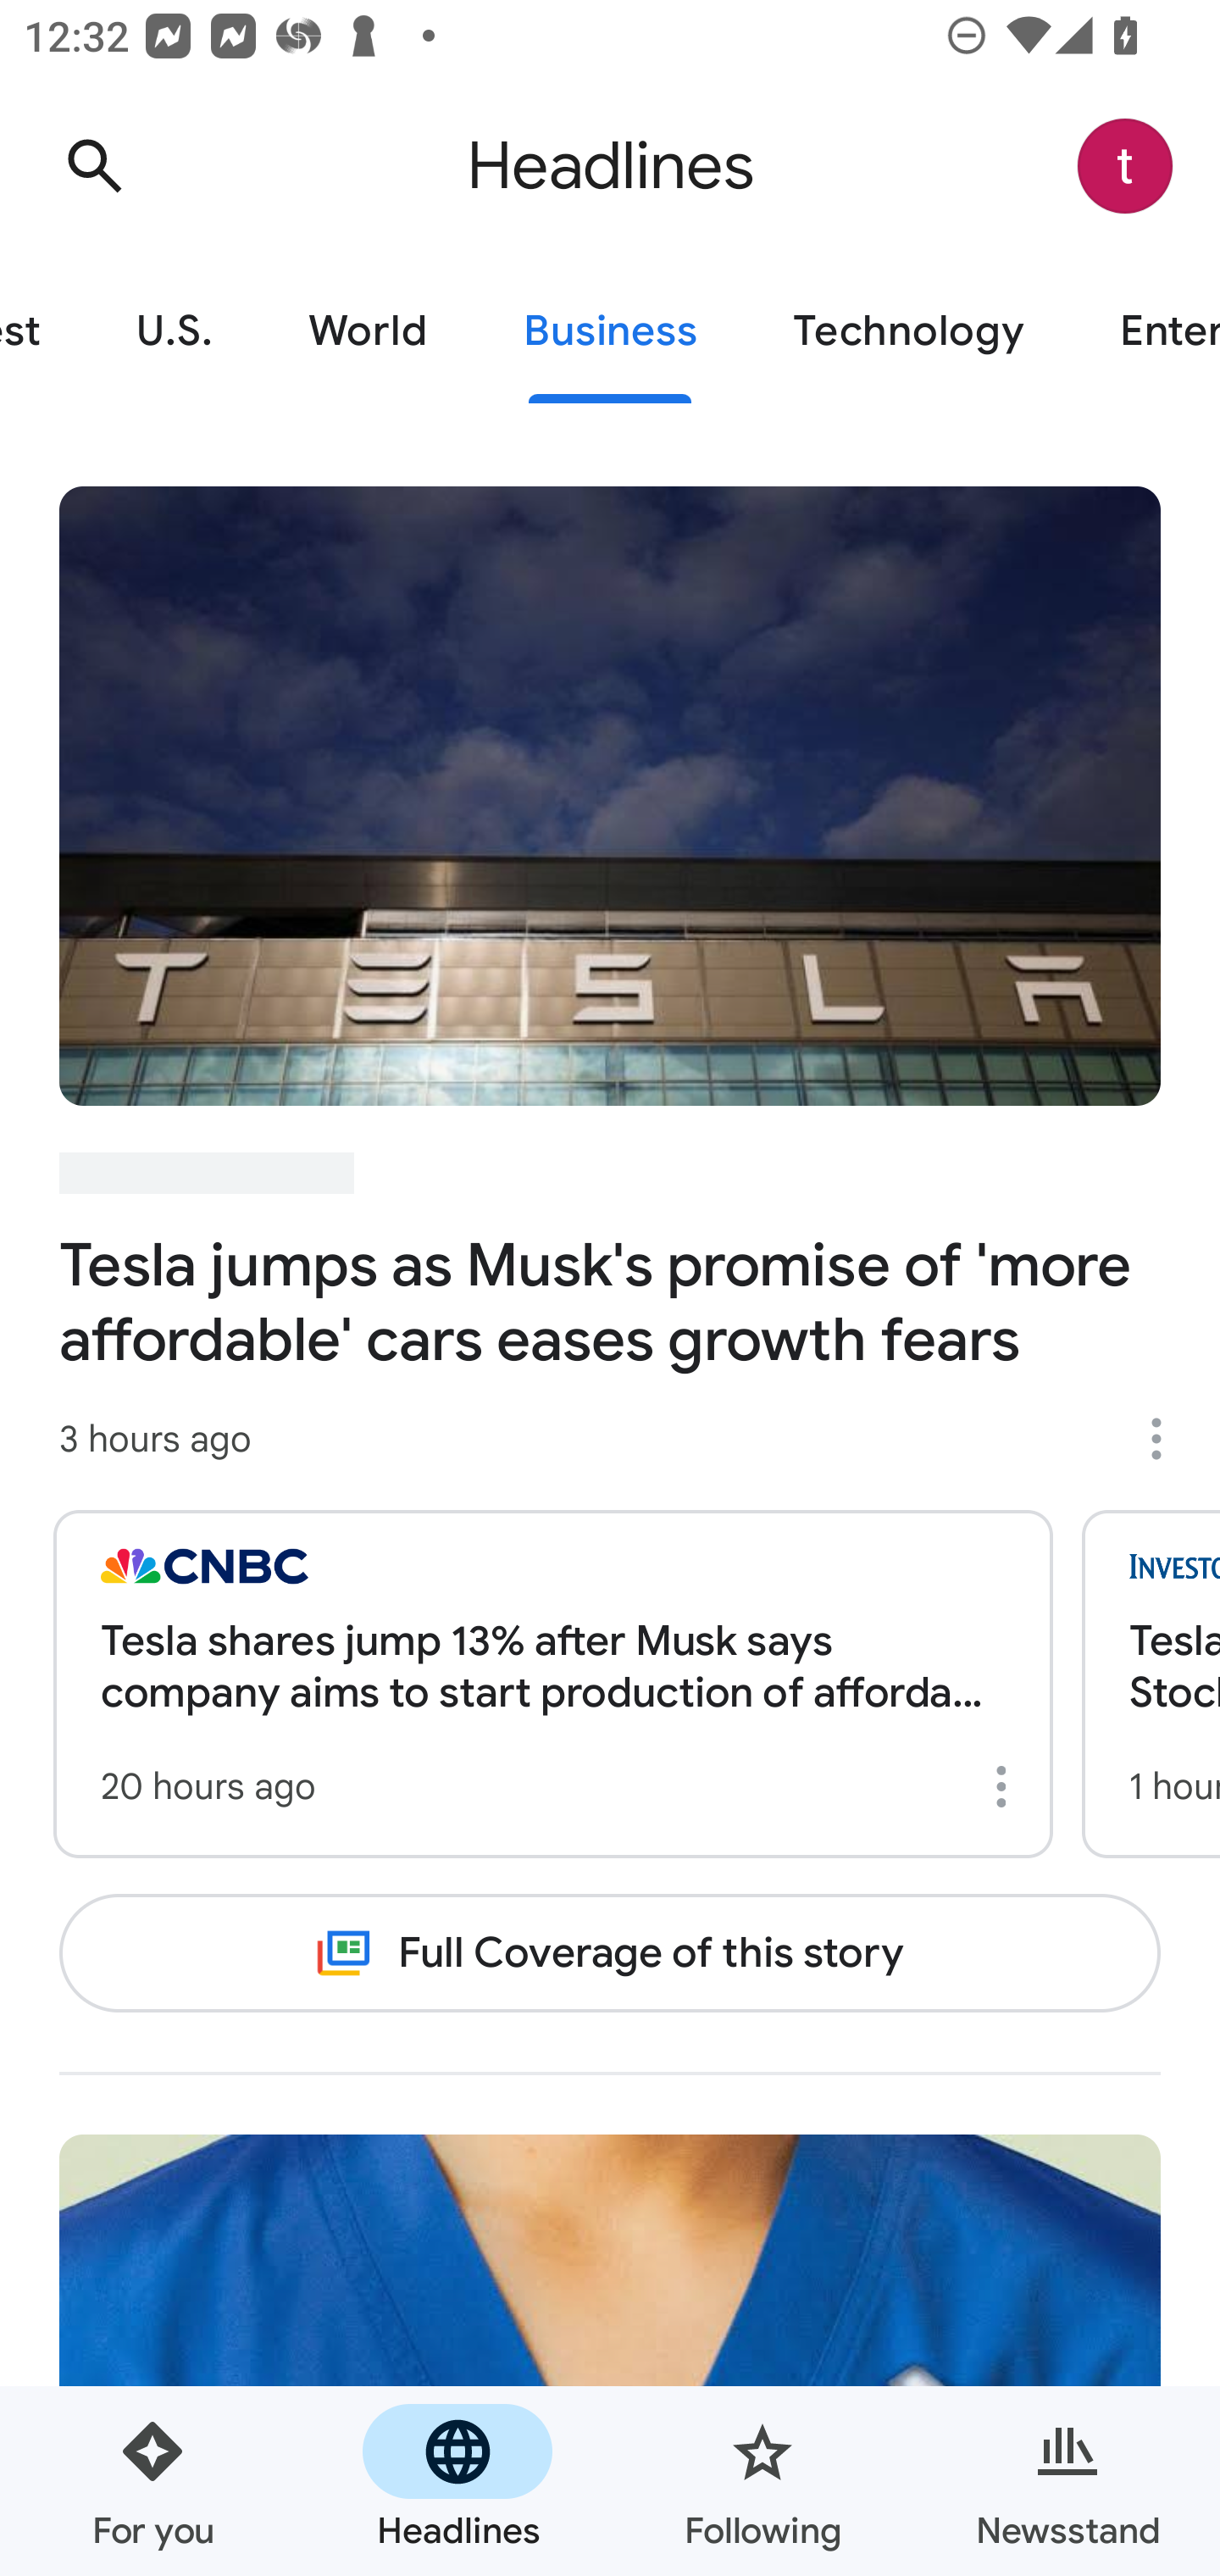 The height and width of the screenshot is (2576, 1220). Describe the element at coordinates (152, 2481) in the screenshot. I see `For you` at that location.